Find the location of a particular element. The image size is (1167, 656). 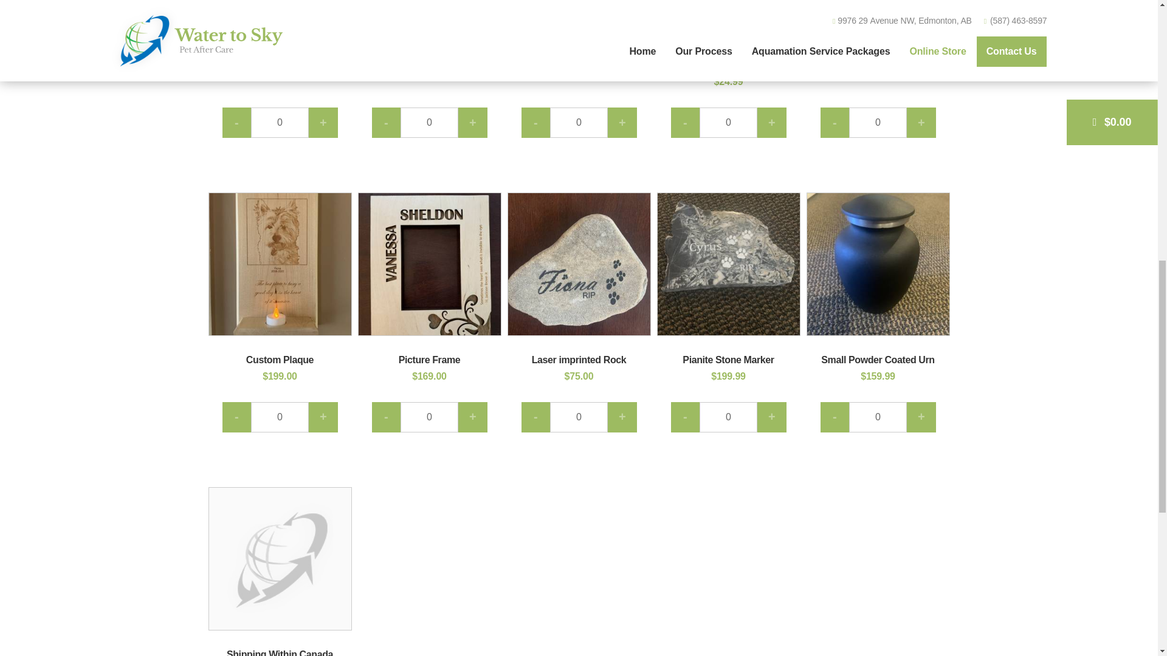

0 is located at coordinates (579, 123).